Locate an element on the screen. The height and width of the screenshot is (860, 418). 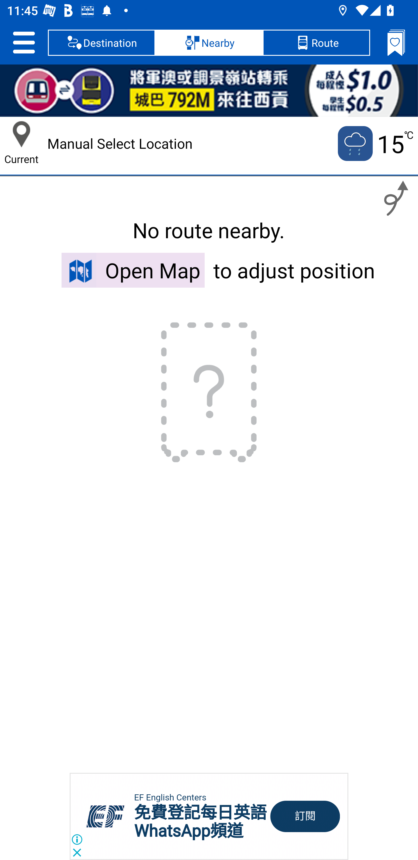
Current temputure is  15  no 15 ℃ is located at coordinates (375, 144).